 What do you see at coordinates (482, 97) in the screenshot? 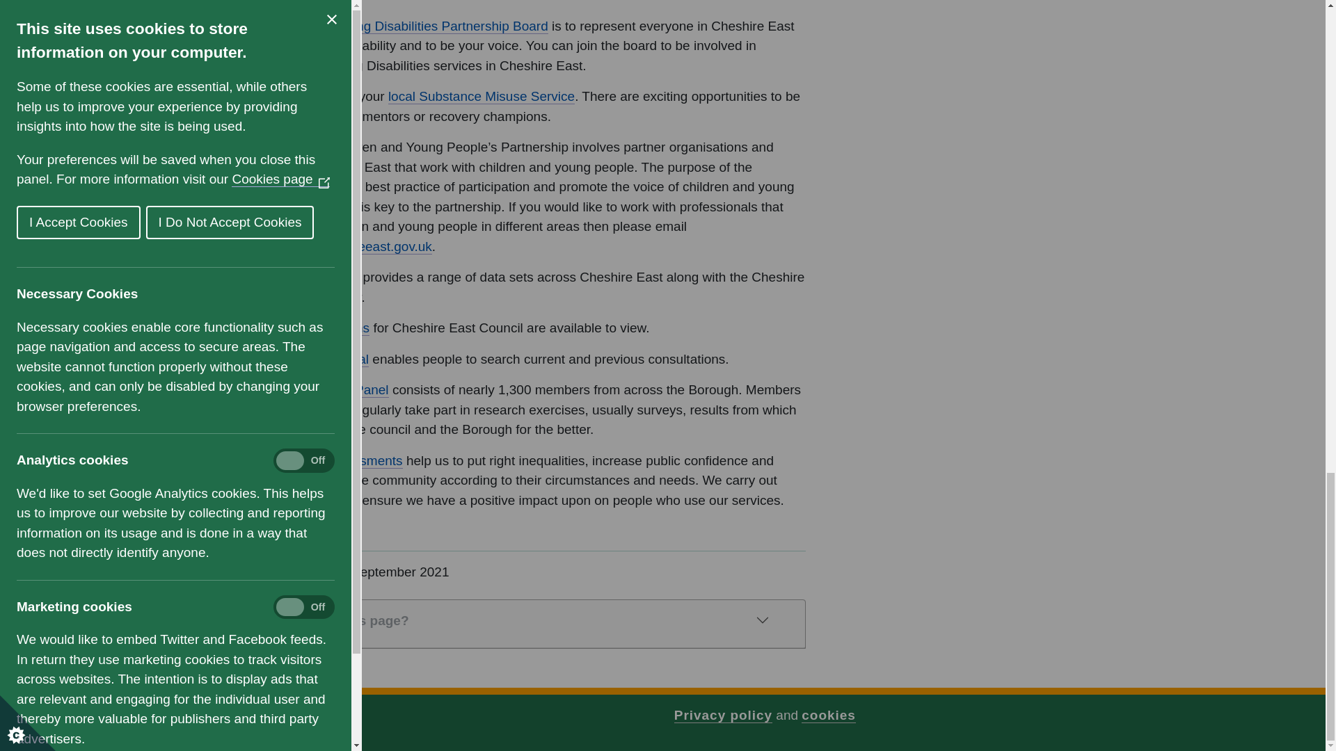
I see `Drug and substance misuse` at bounding box center [482, 97].